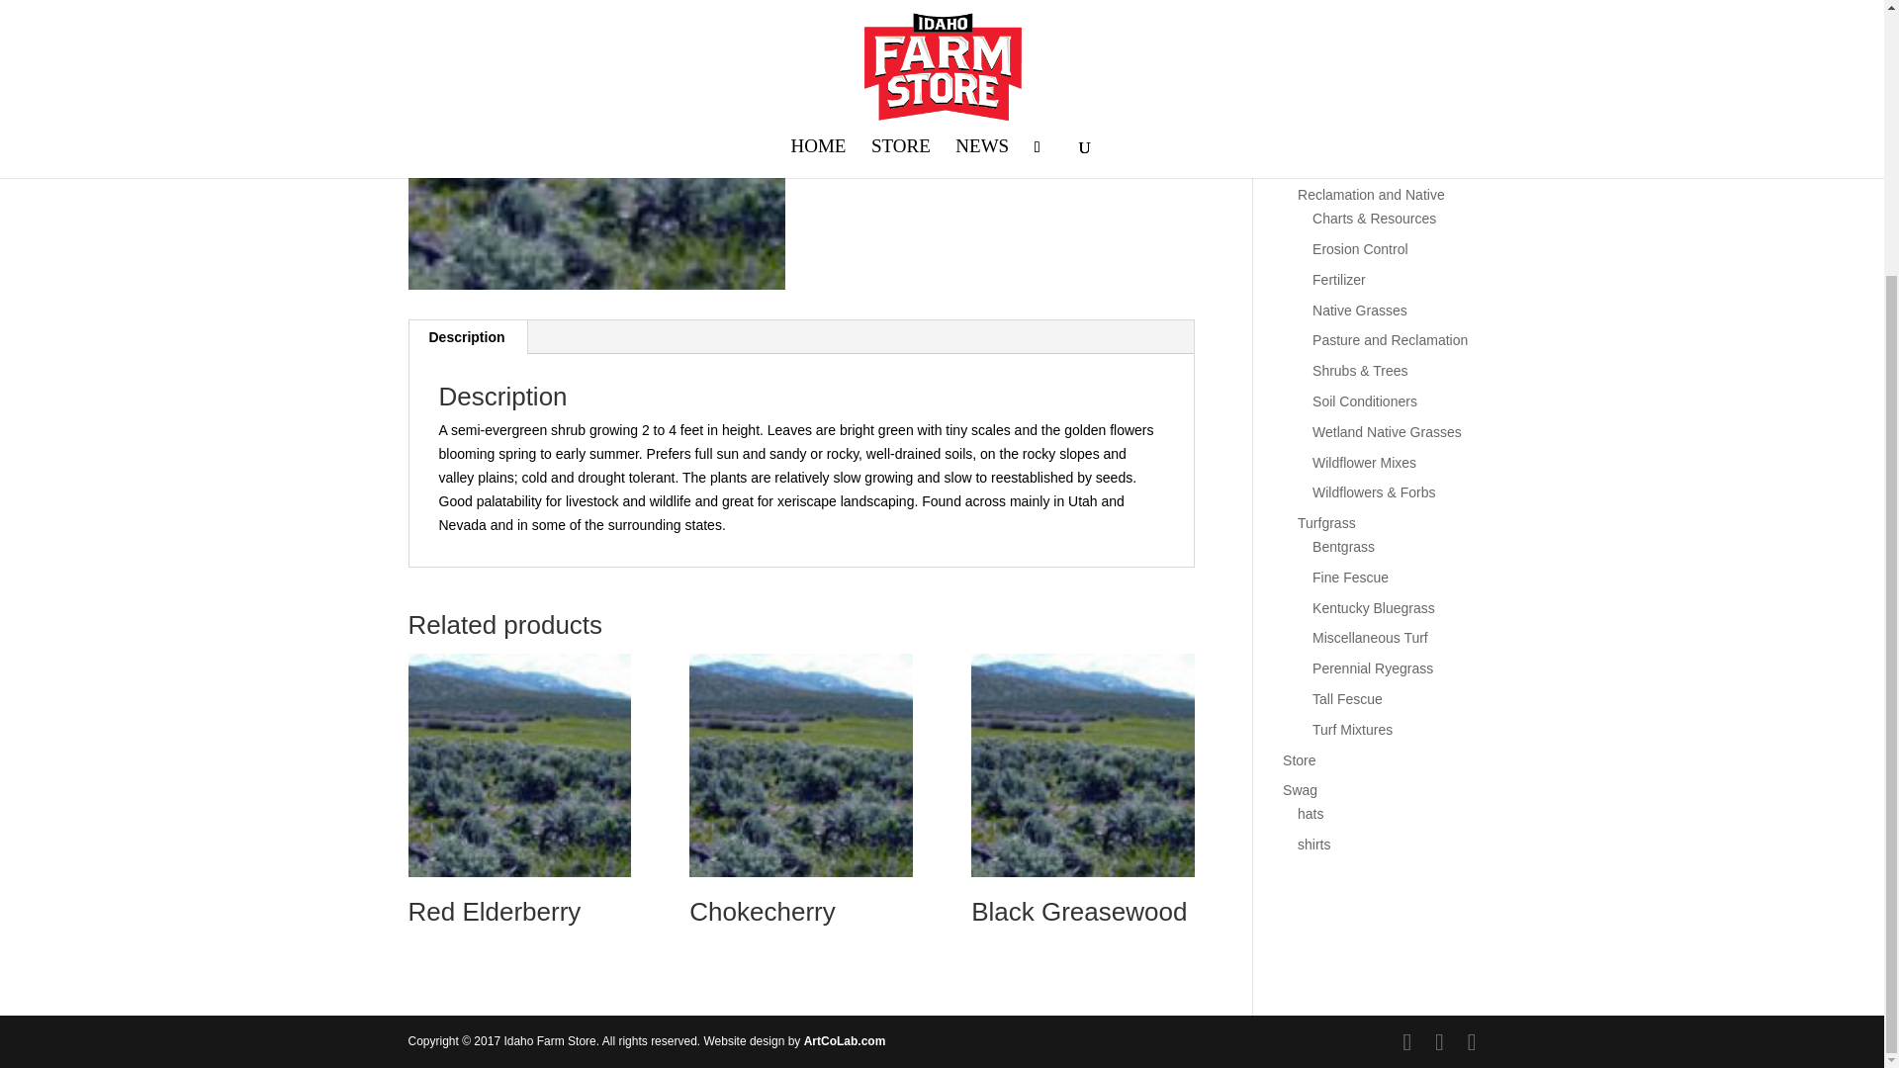  What do you see at coordinates (1387, 431) in the screenshot?
I see `Wetland Native Grasses` at bounding box center [1387, 431].